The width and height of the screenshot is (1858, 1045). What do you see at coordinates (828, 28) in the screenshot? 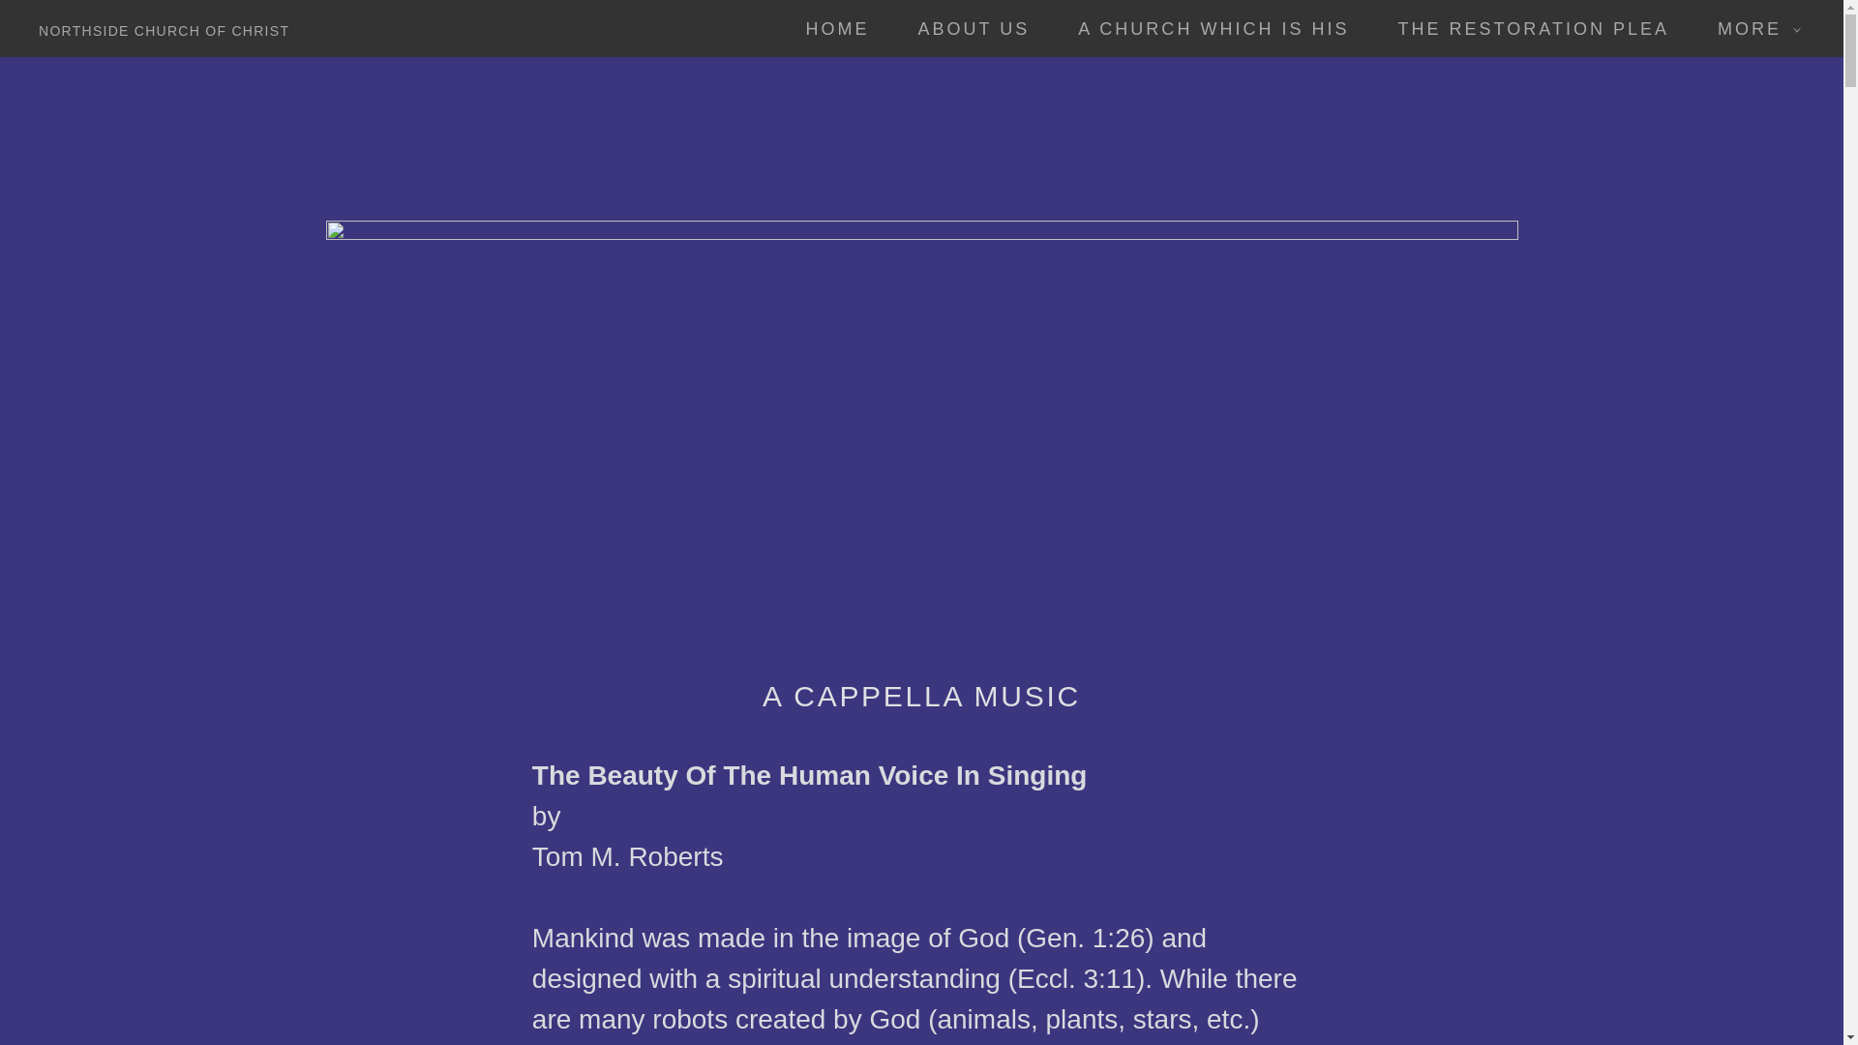
I see `HOME` at bounding box center [828, 28].